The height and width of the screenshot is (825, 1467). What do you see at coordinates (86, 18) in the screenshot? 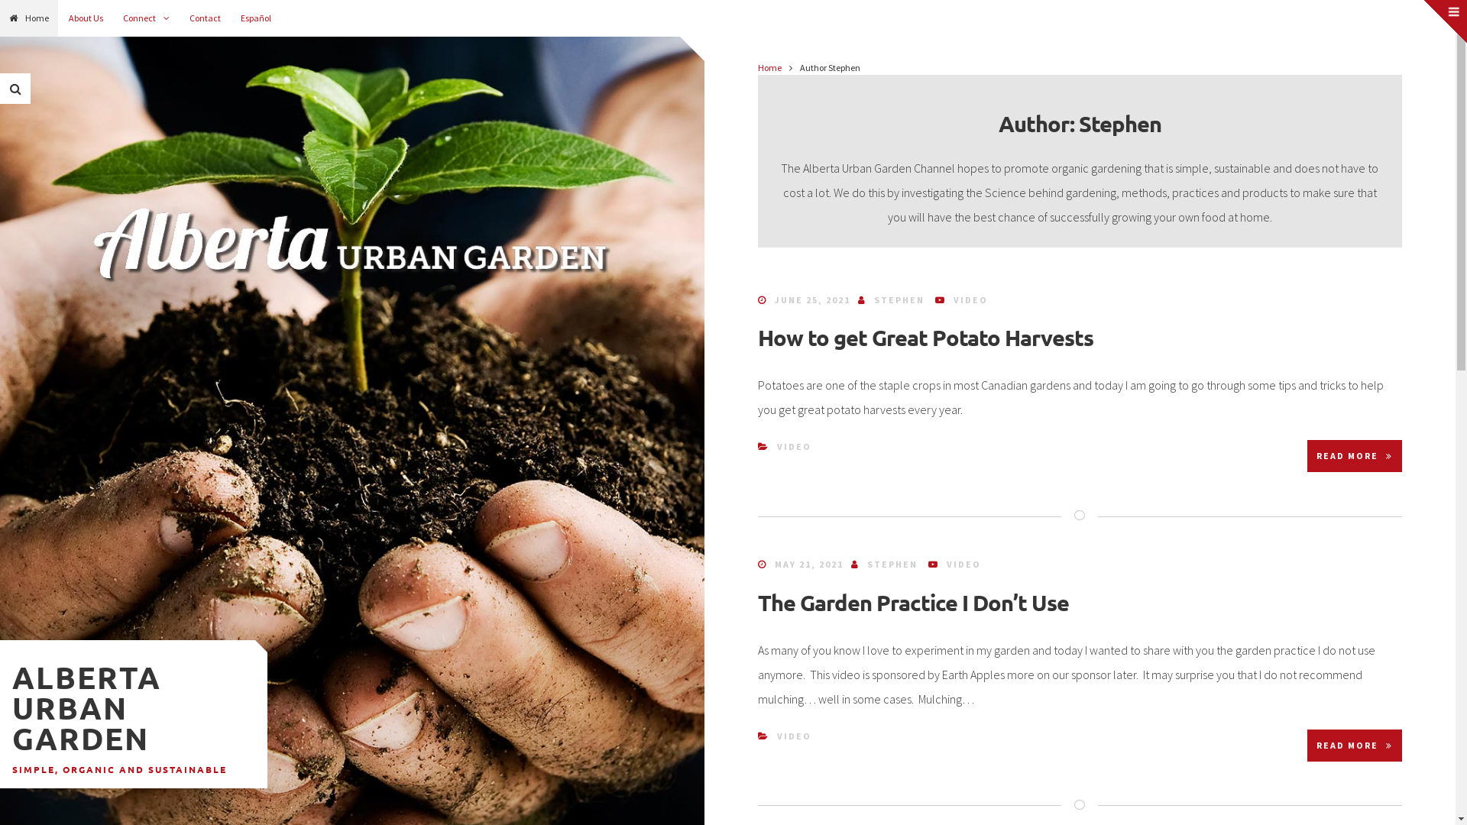
I see `About Us` at bounding box center [86, 18].